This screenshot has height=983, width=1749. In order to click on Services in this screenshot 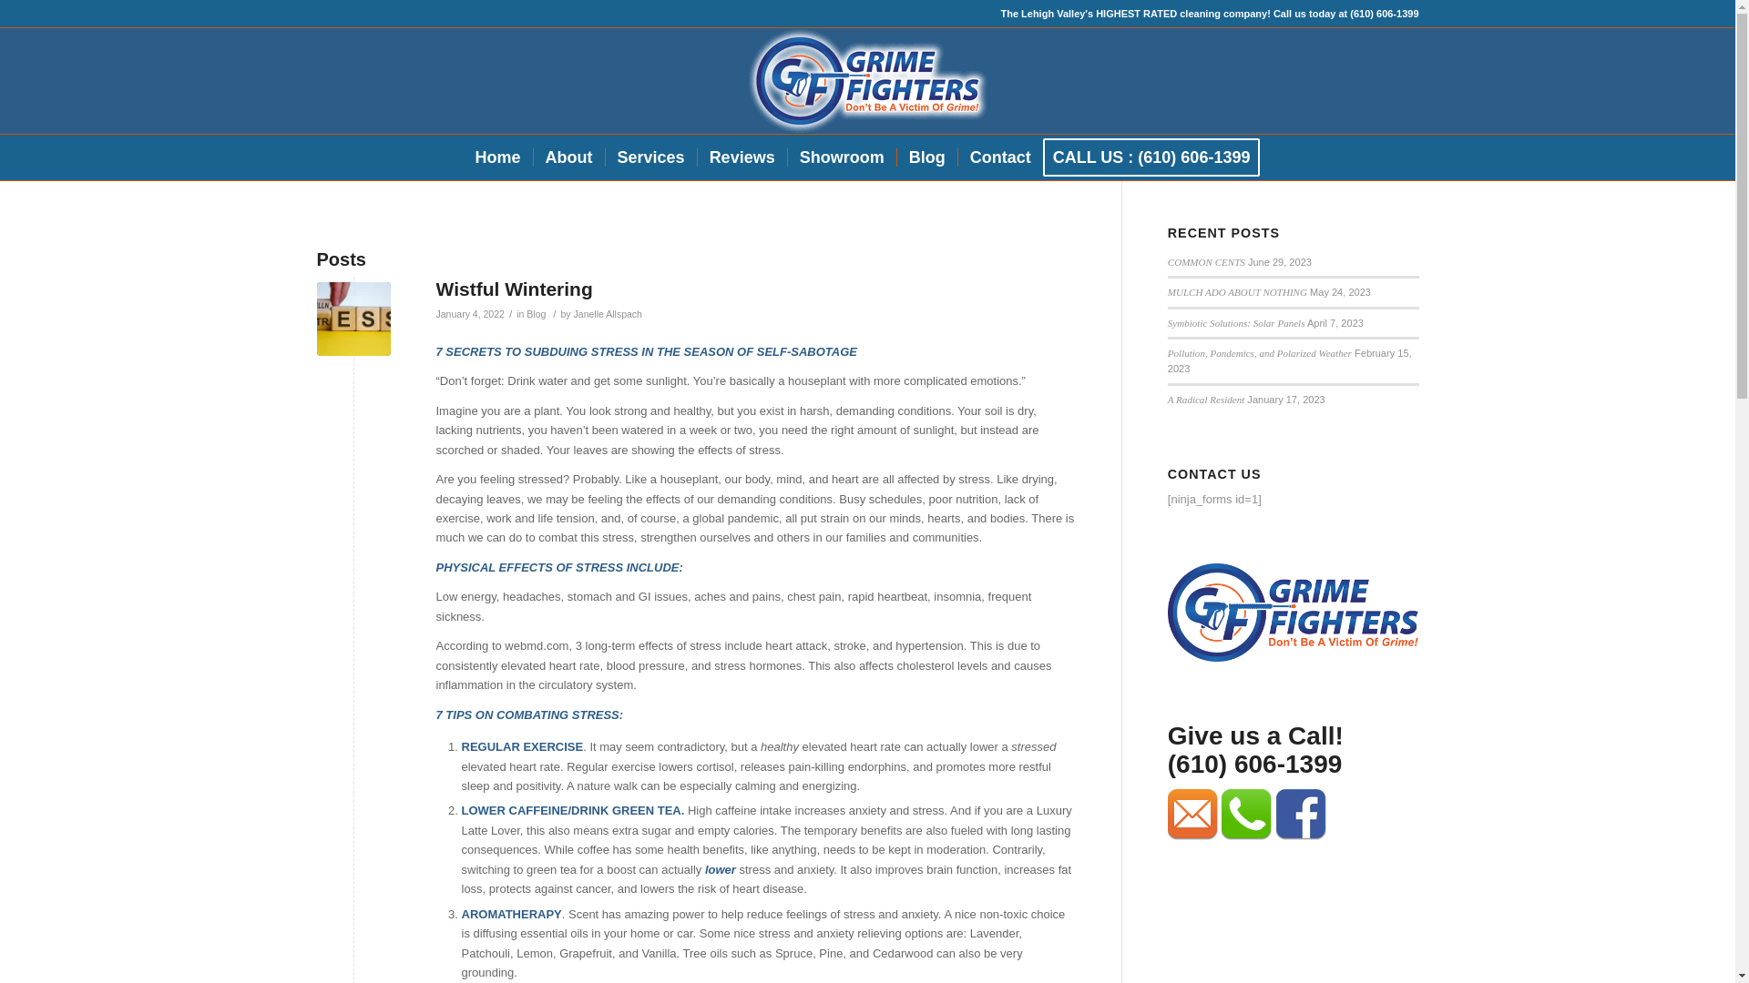, I will do `click(650, 157)`.